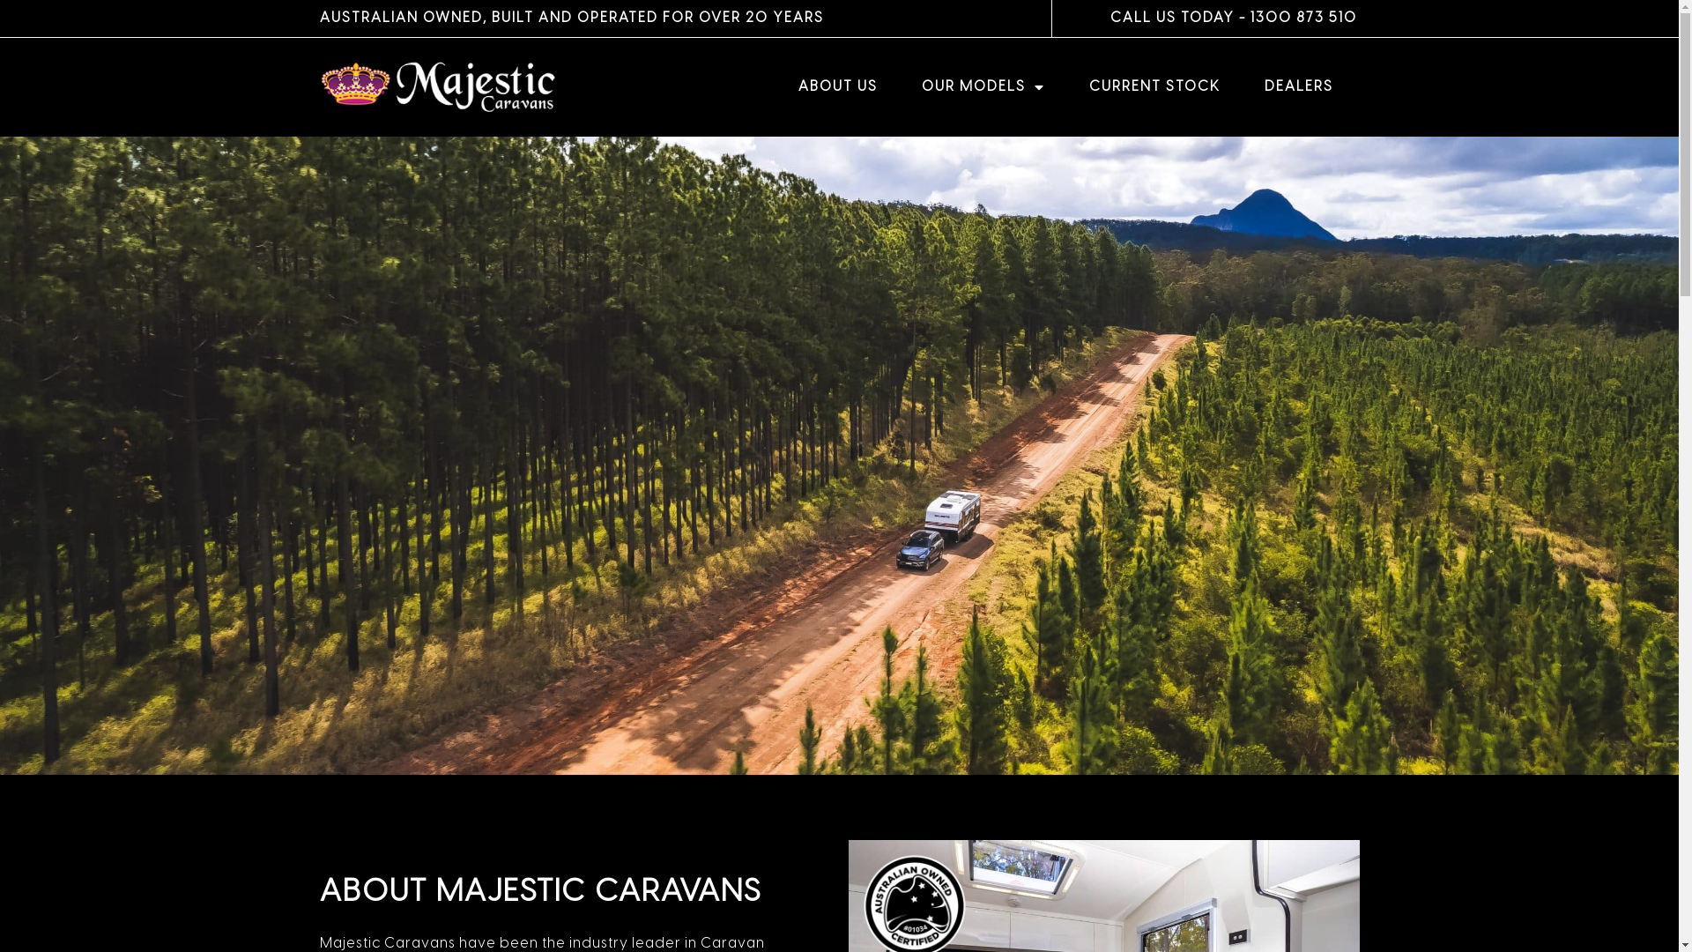  What do you see at coordinates (1299, 87) in the screenshot?
I see `DEALERS` at bounding box center [1299, 87].